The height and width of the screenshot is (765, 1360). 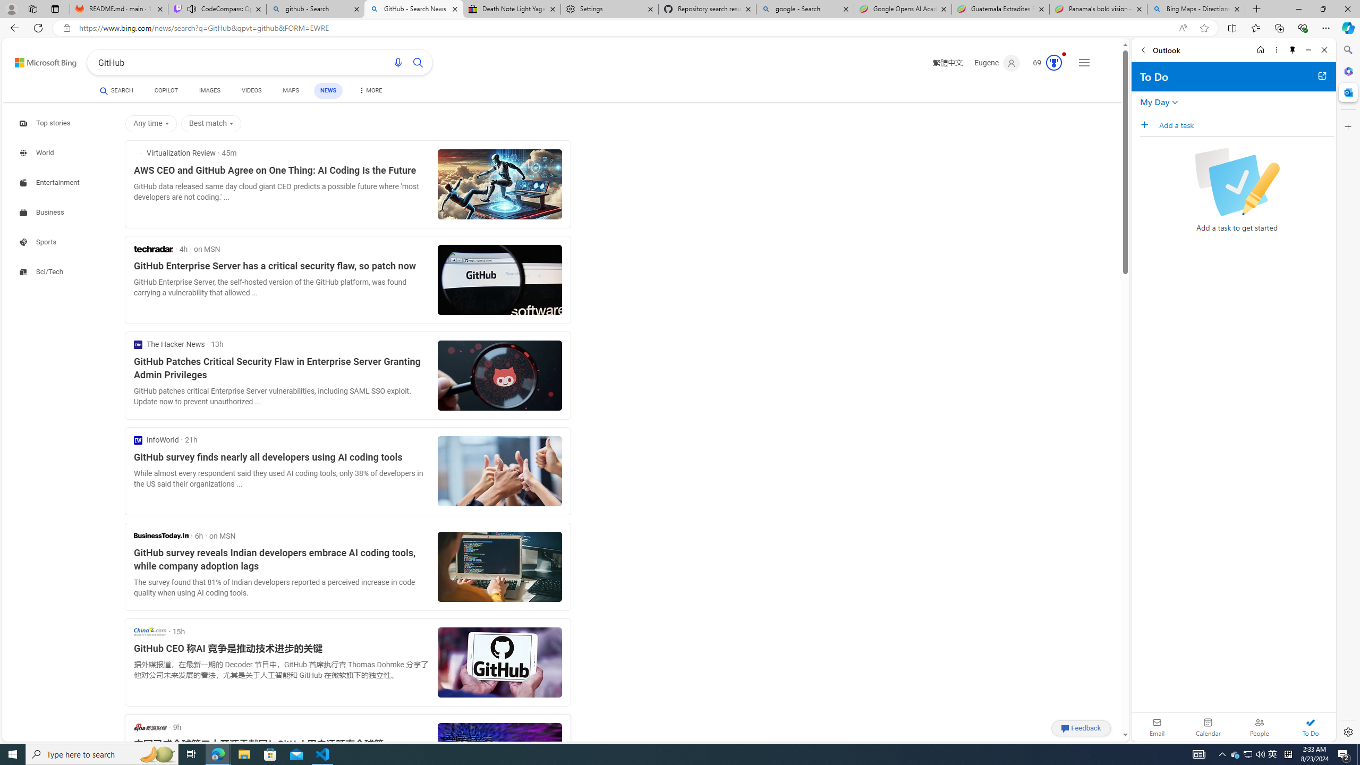 I want to click on Search news about Top stories, so click(x=46, y=123).